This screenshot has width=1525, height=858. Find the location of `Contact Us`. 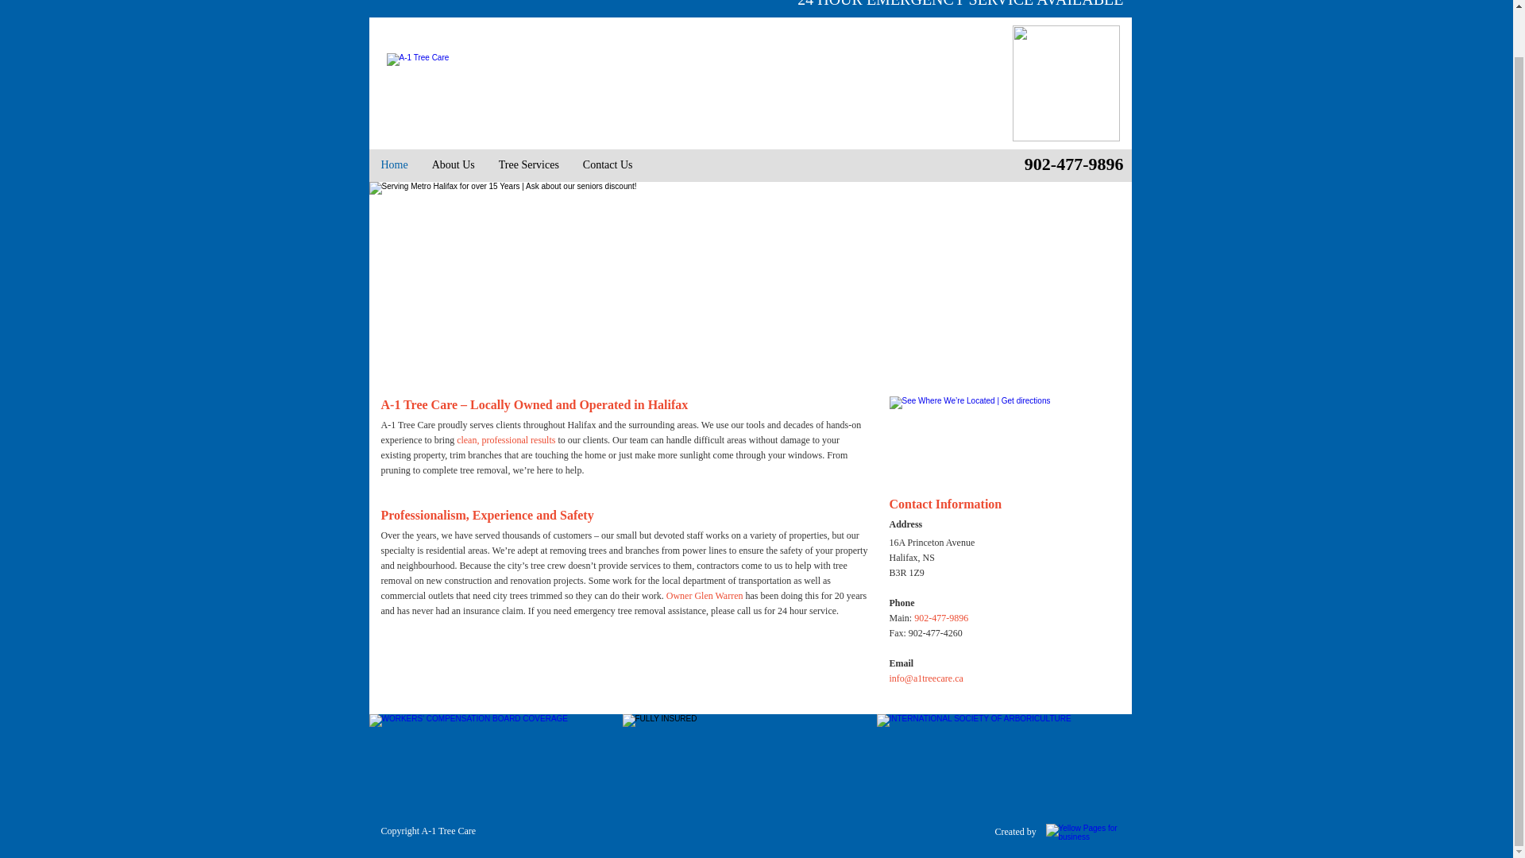

Contact Us is located at coordinates (608, 164).